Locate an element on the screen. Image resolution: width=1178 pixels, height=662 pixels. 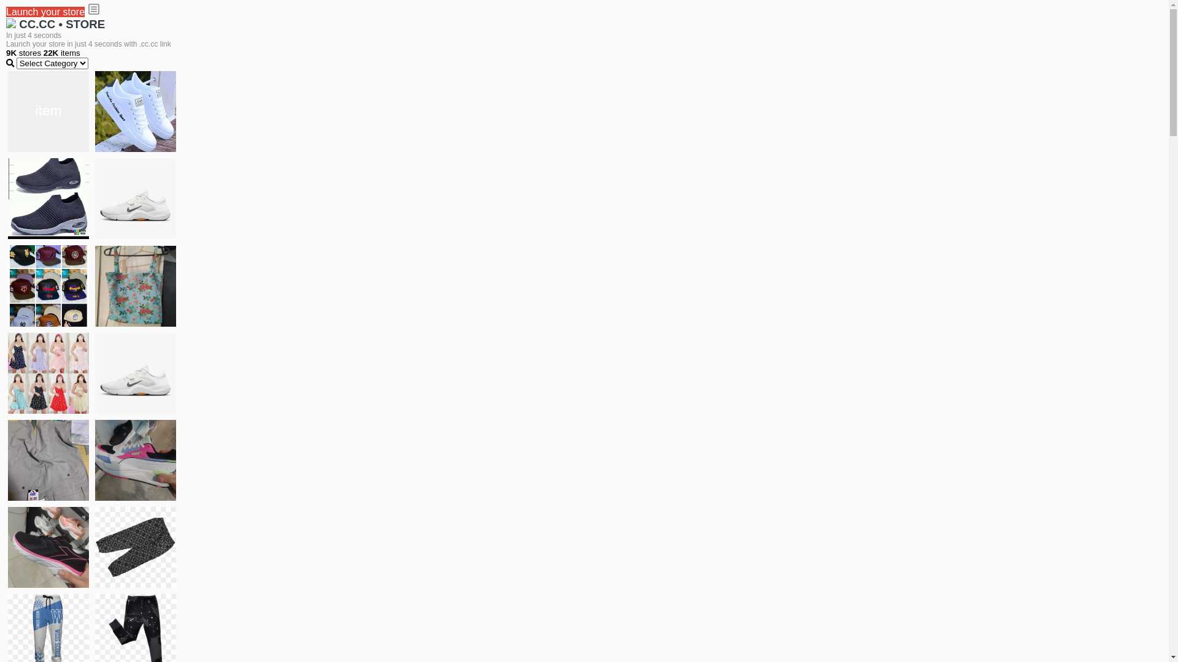
Ukay cloth is located at coordinates (136, 286).